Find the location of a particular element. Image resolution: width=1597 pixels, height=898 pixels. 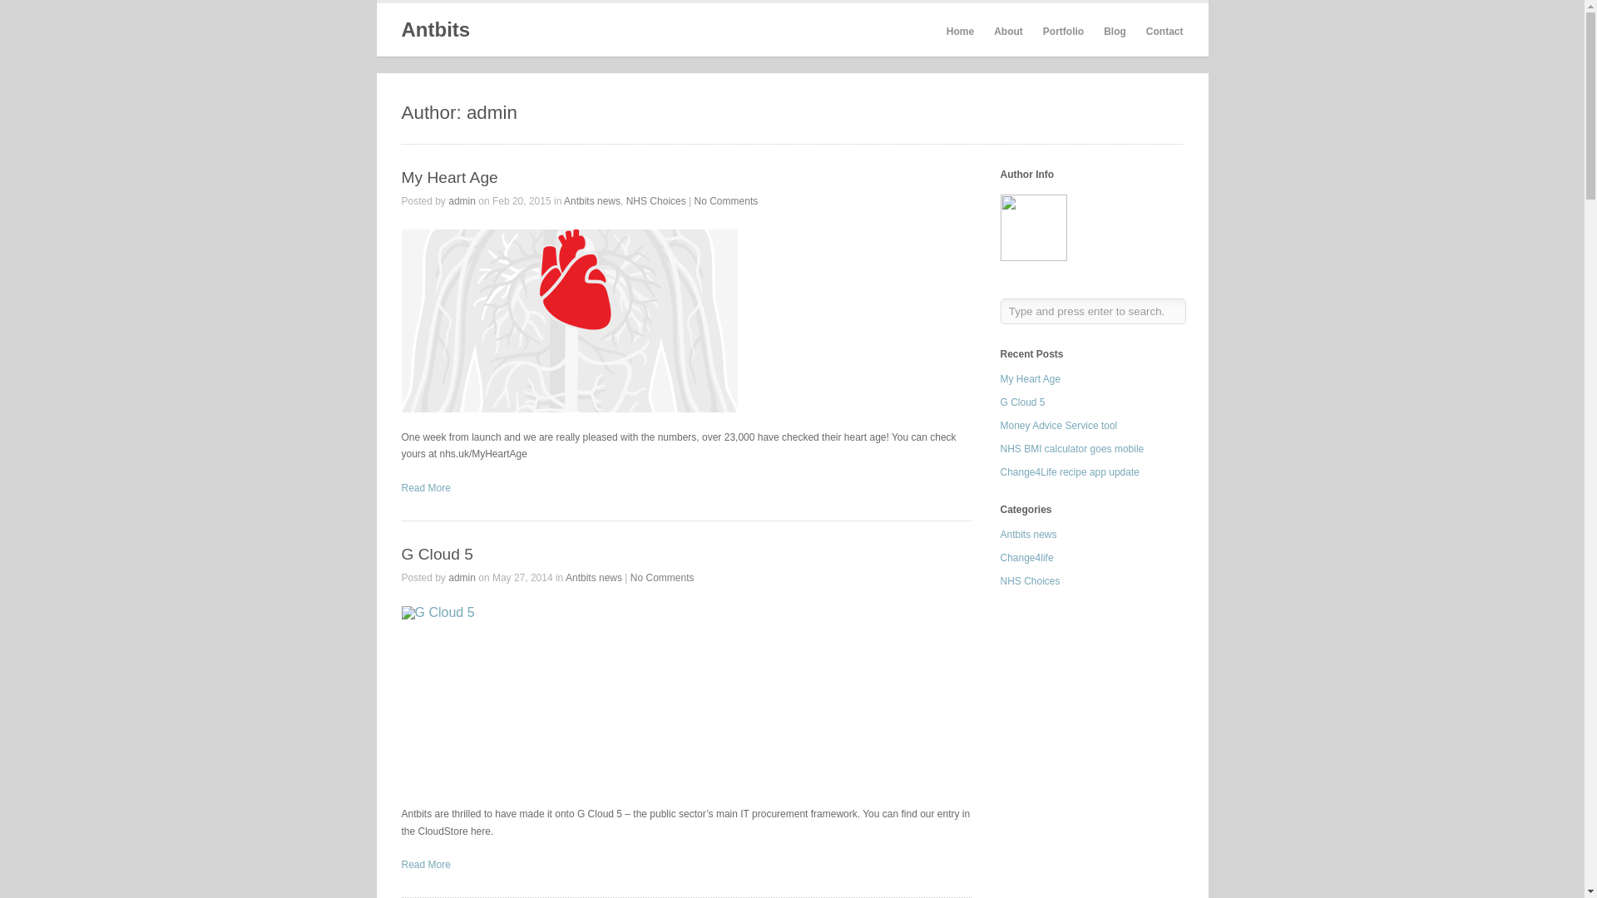

G Cloud 5 is located at coordinates (436, 554).